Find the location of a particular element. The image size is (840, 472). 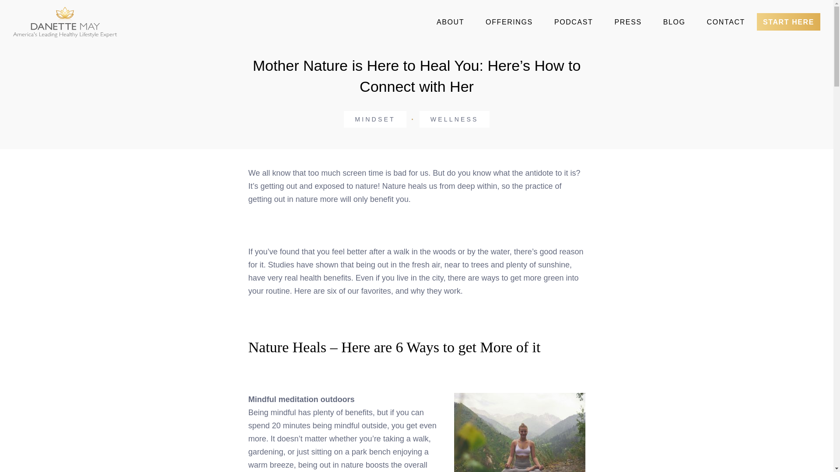

MINDSET is located at coordinates (374, 119).